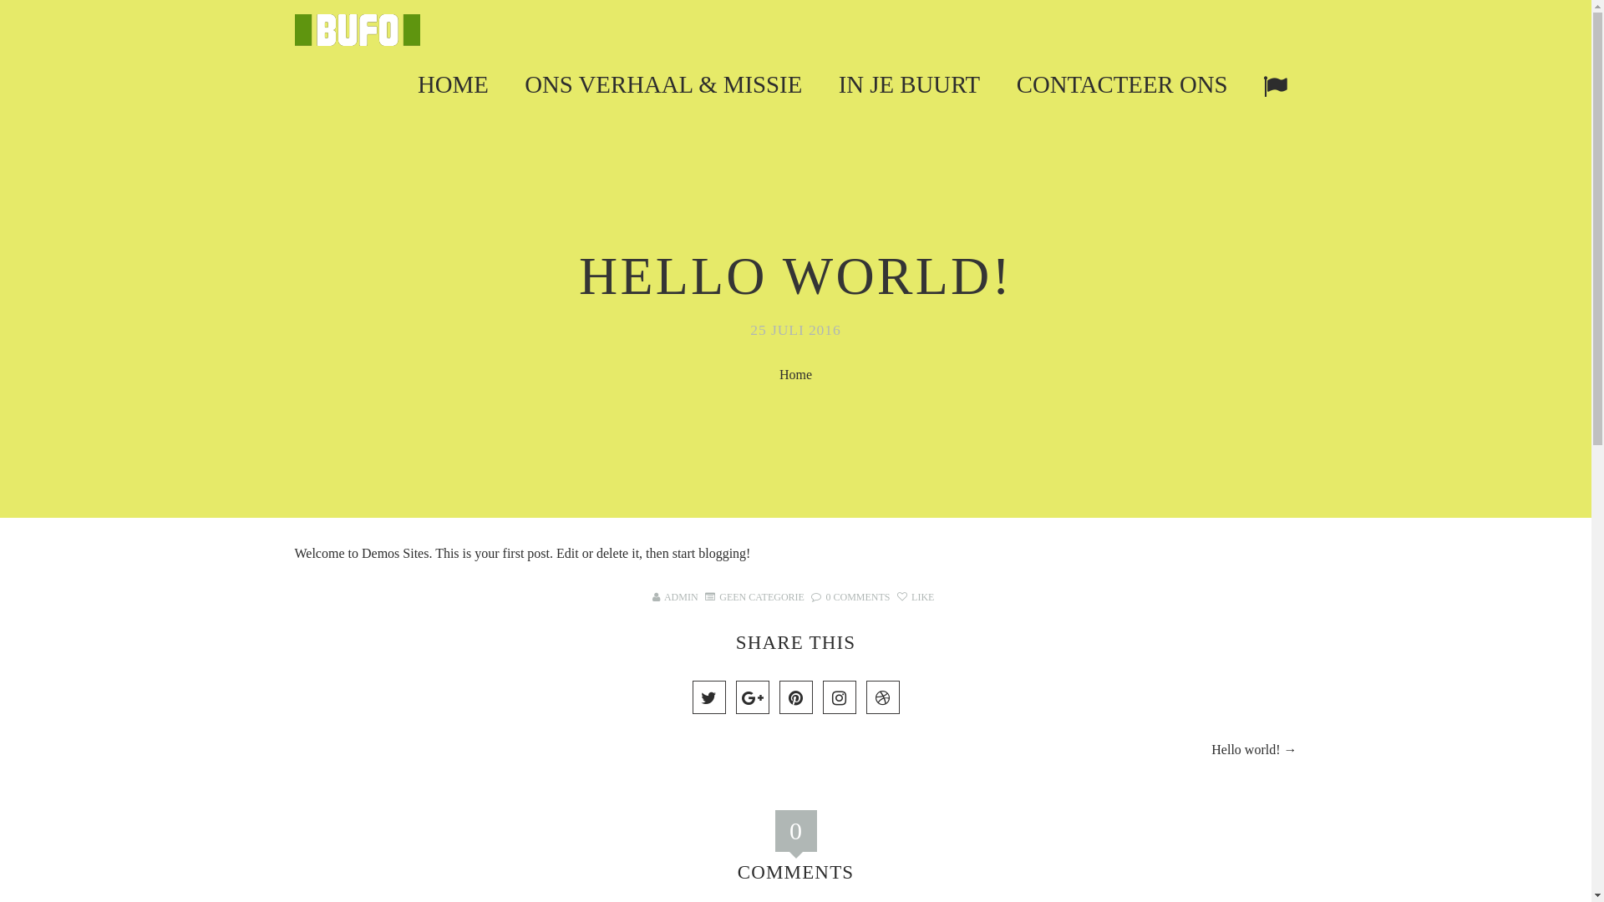  I want to click on Google, so click(752, 697).